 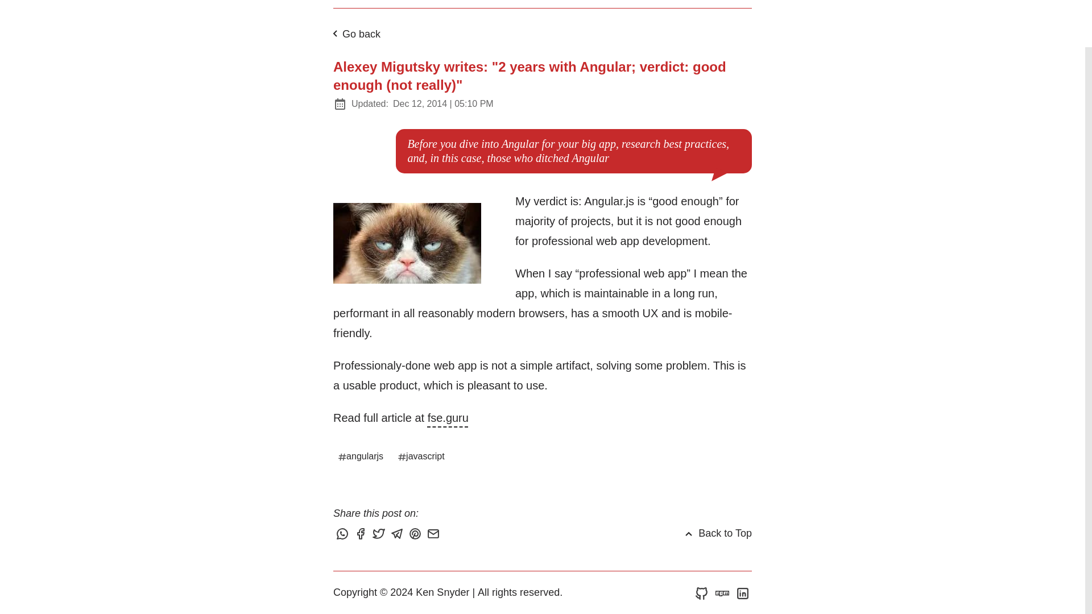 I want to click on fse.guru, so click(x=448, y=417).